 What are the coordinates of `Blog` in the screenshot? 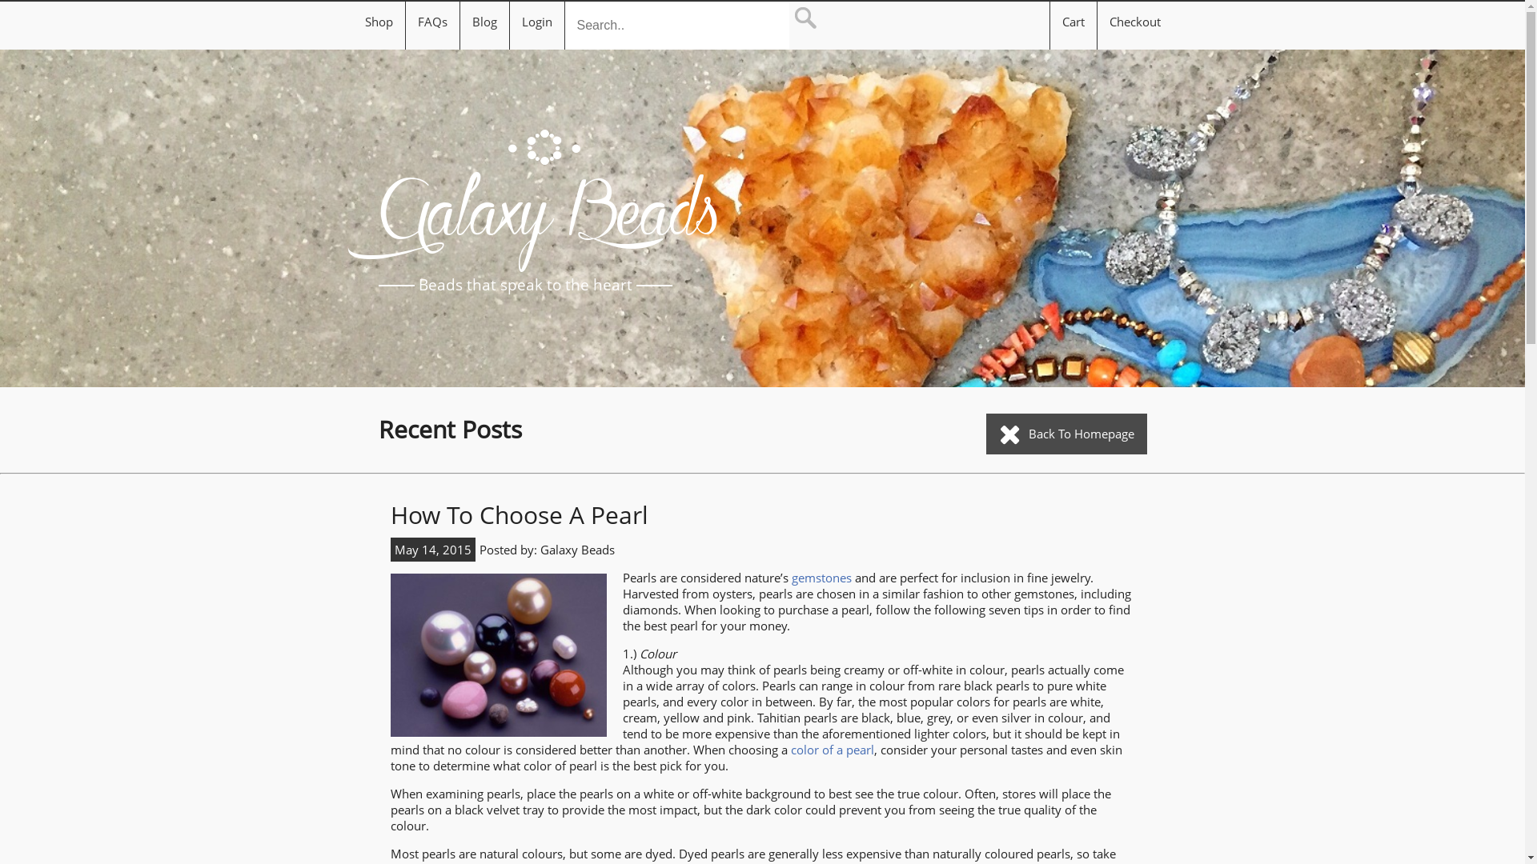 It's located at (485, 22).